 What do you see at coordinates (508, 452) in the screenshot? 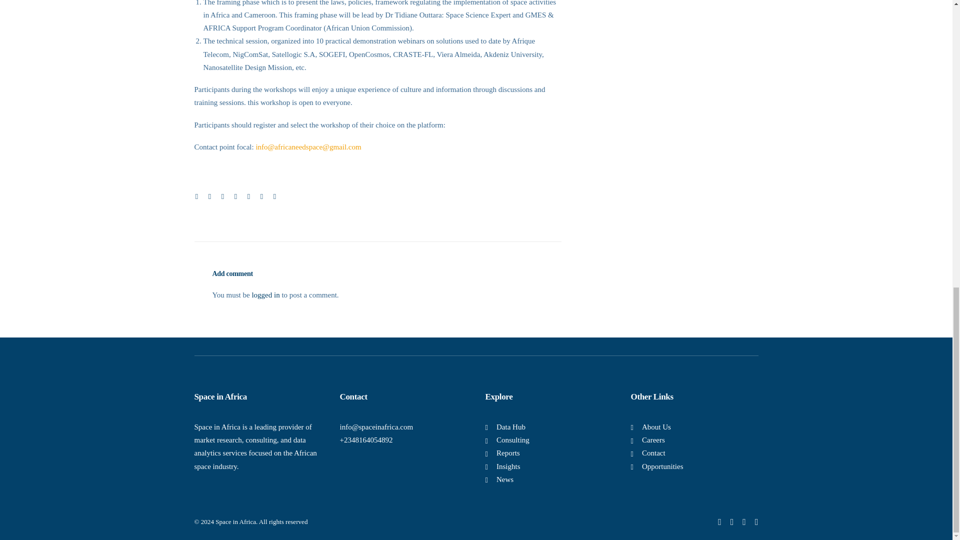
I see `Reports` at bounding box center [508, 452].